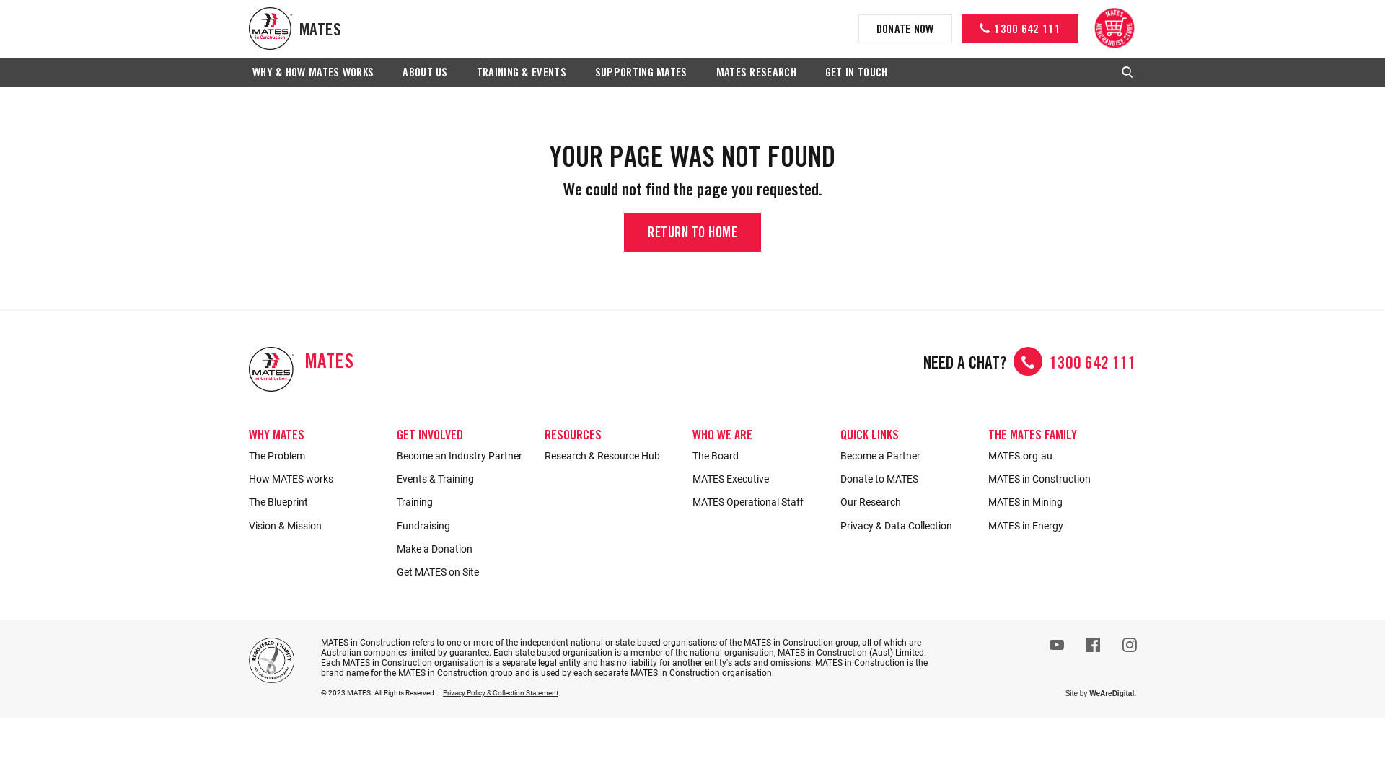 This screenshot has width=1385, height=779. Describe the element at coordinates (907, 502) in the screenshot. I see `Our Research` at that location.